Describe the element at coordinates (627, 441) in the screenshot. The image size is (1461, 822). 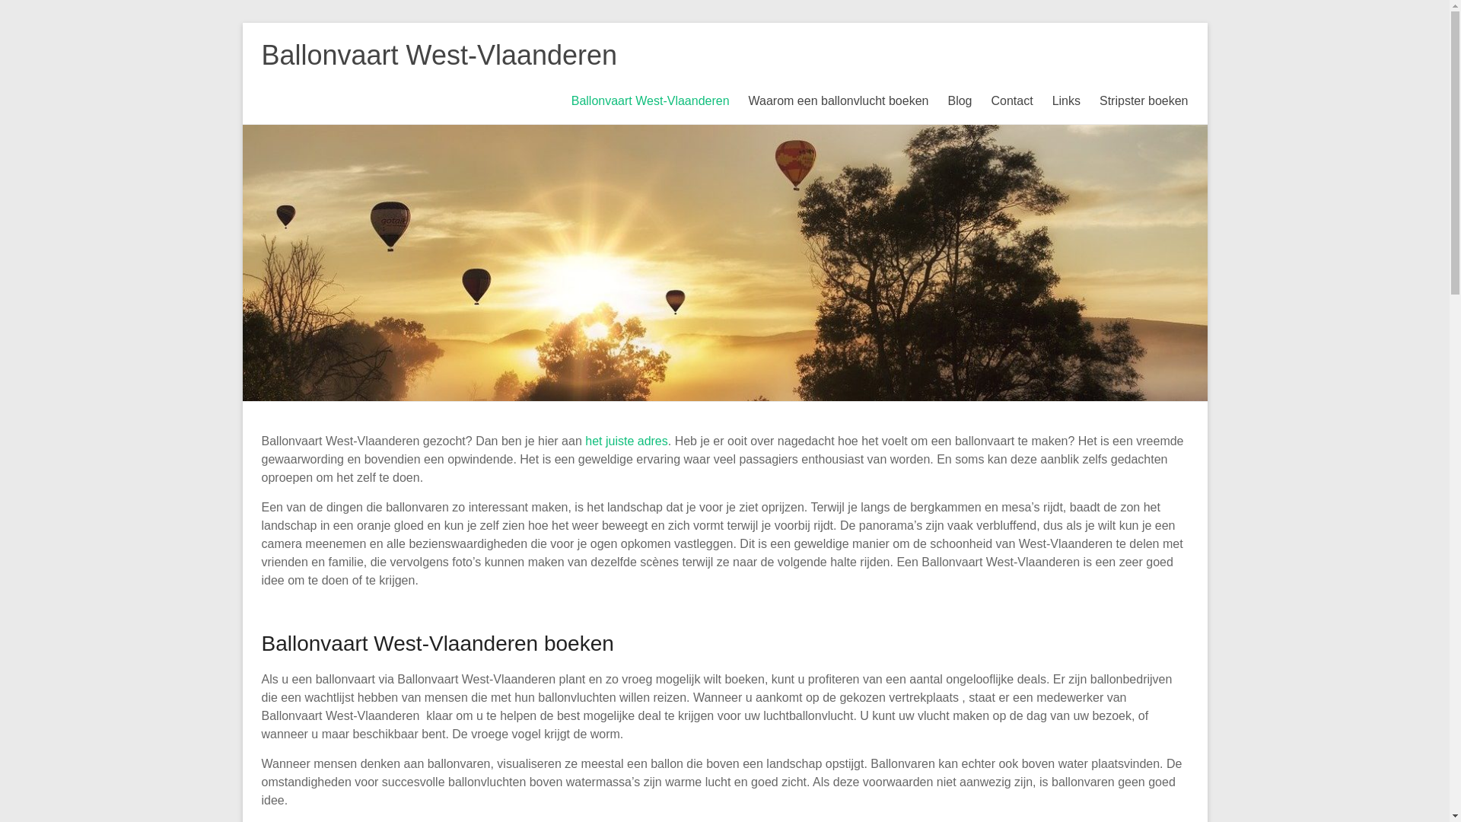
I see `het juiste adres` at that location.